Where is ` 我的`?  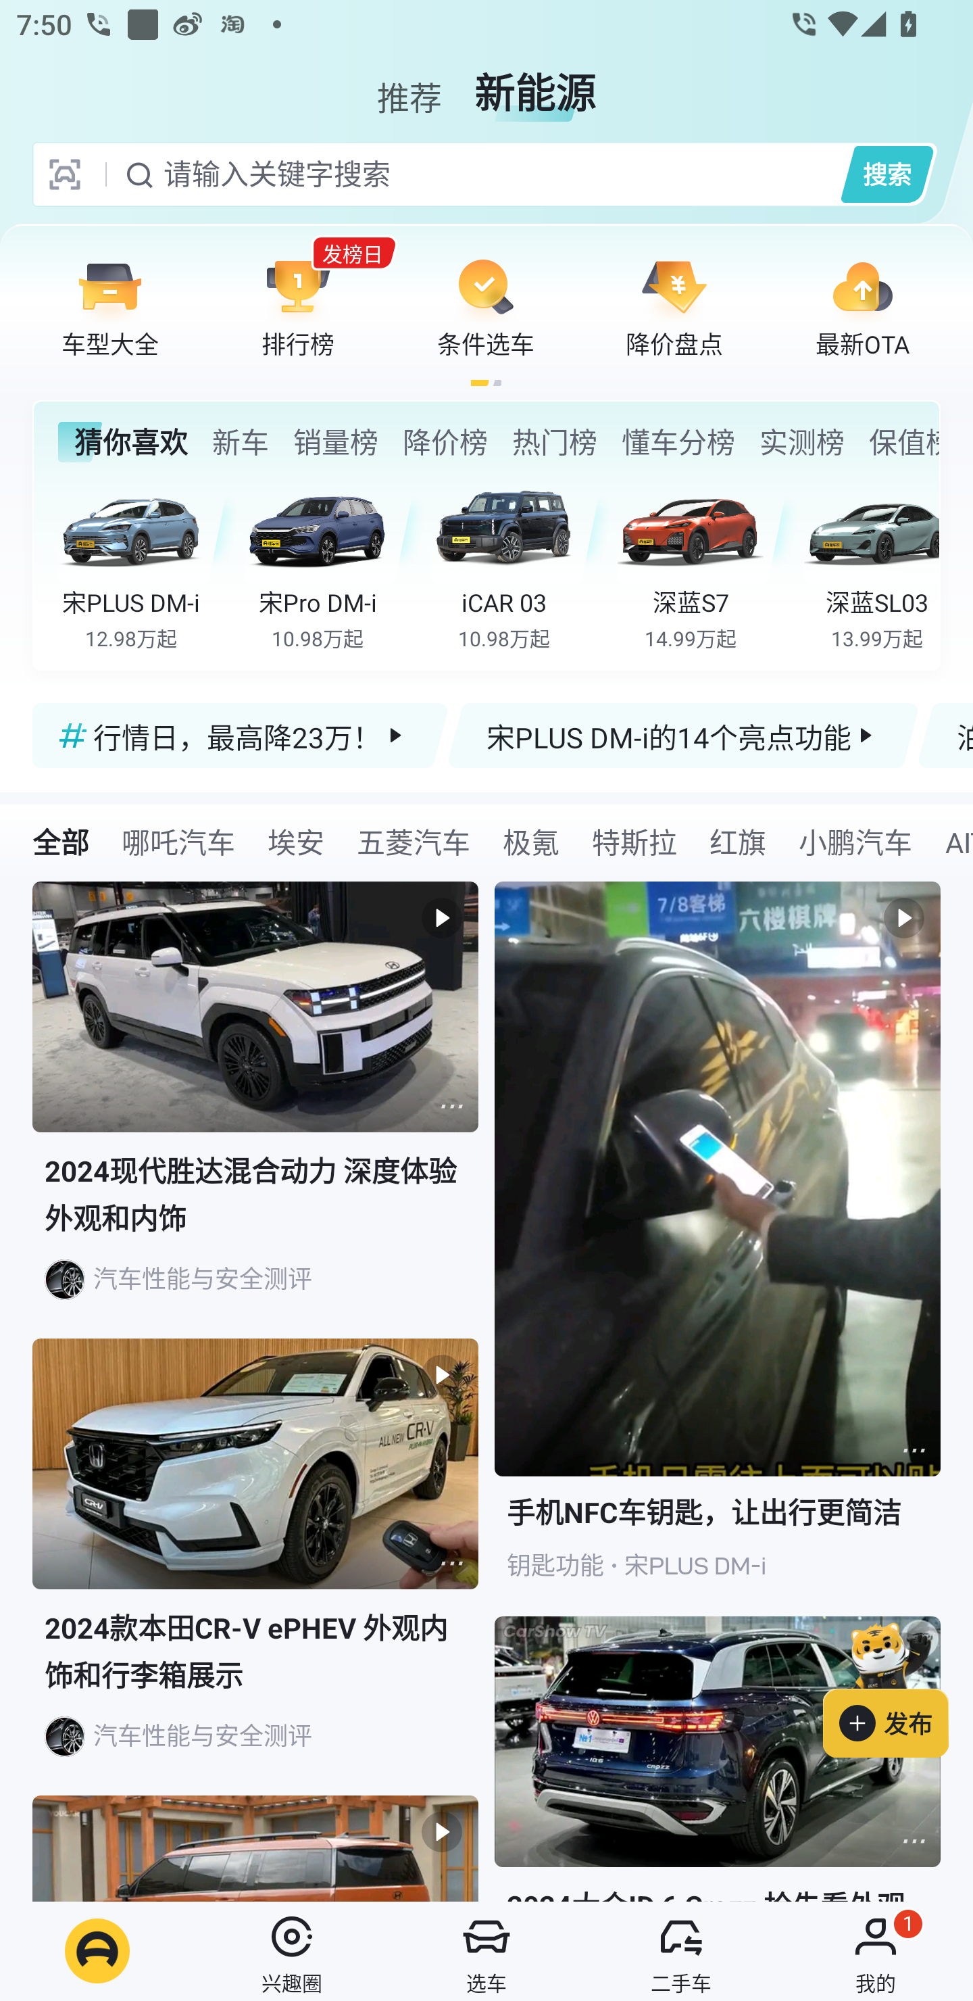
 我的 is located at coordinates (876, 1951).